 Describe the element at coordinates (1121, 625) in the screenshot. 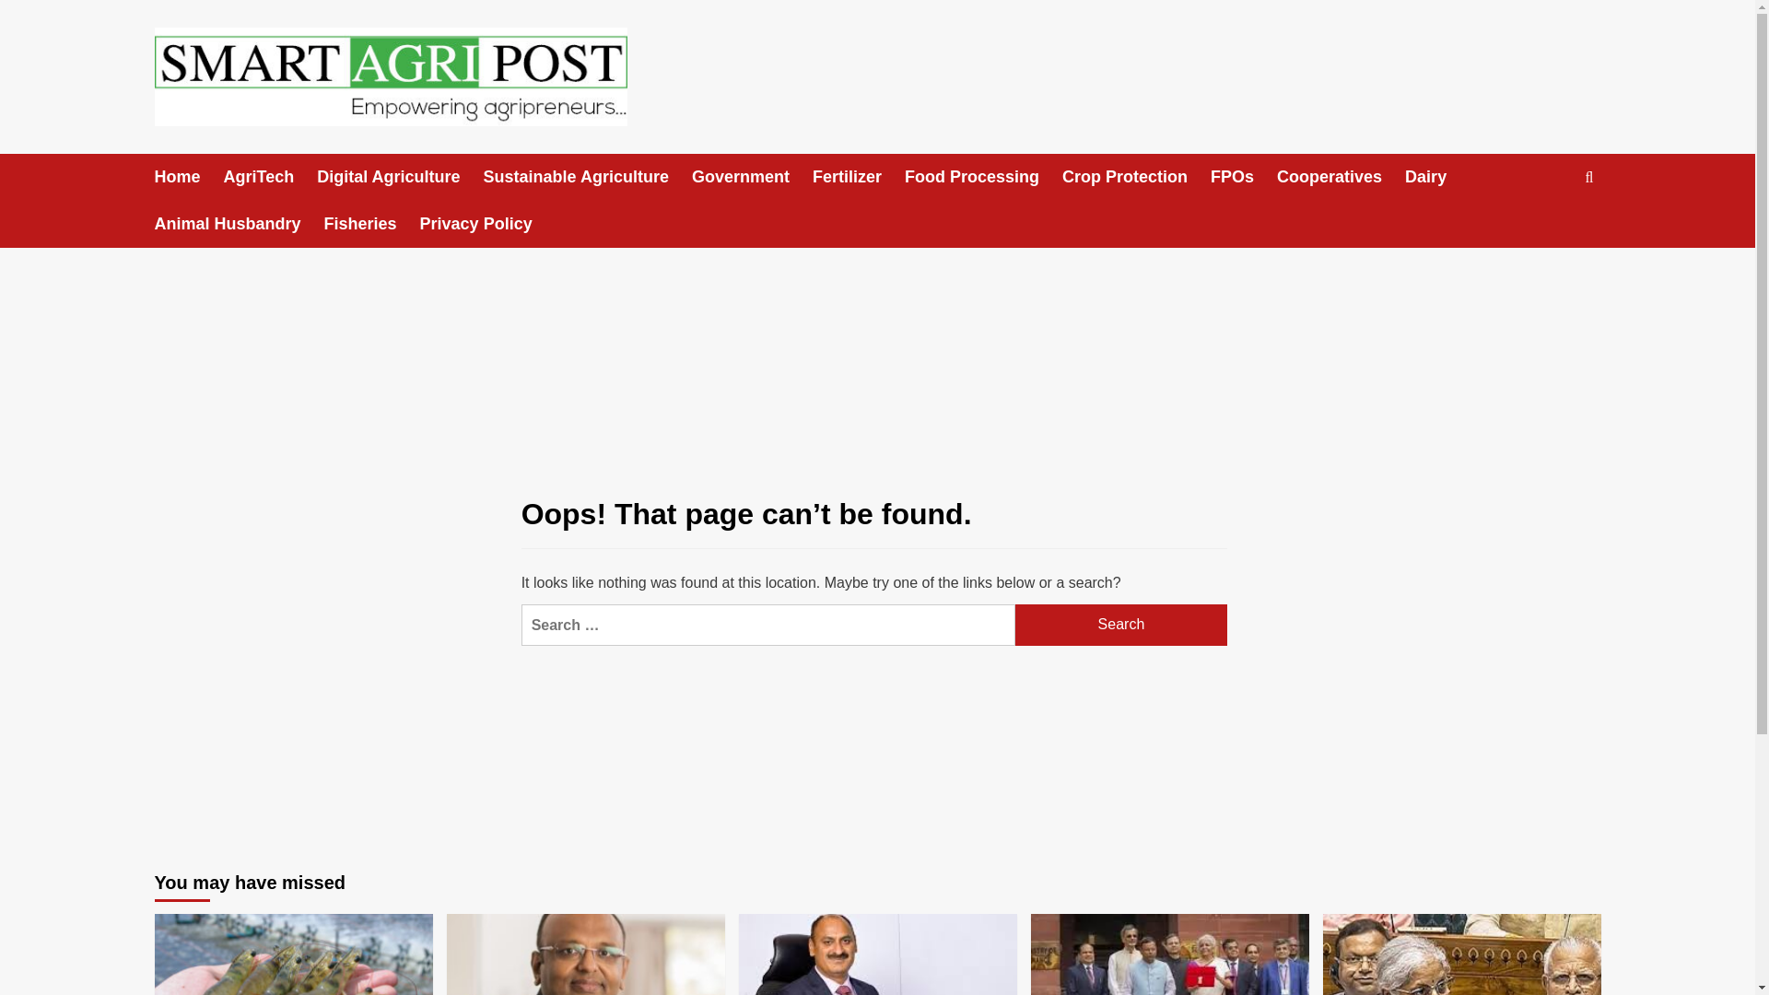

I see `Search` at that location.